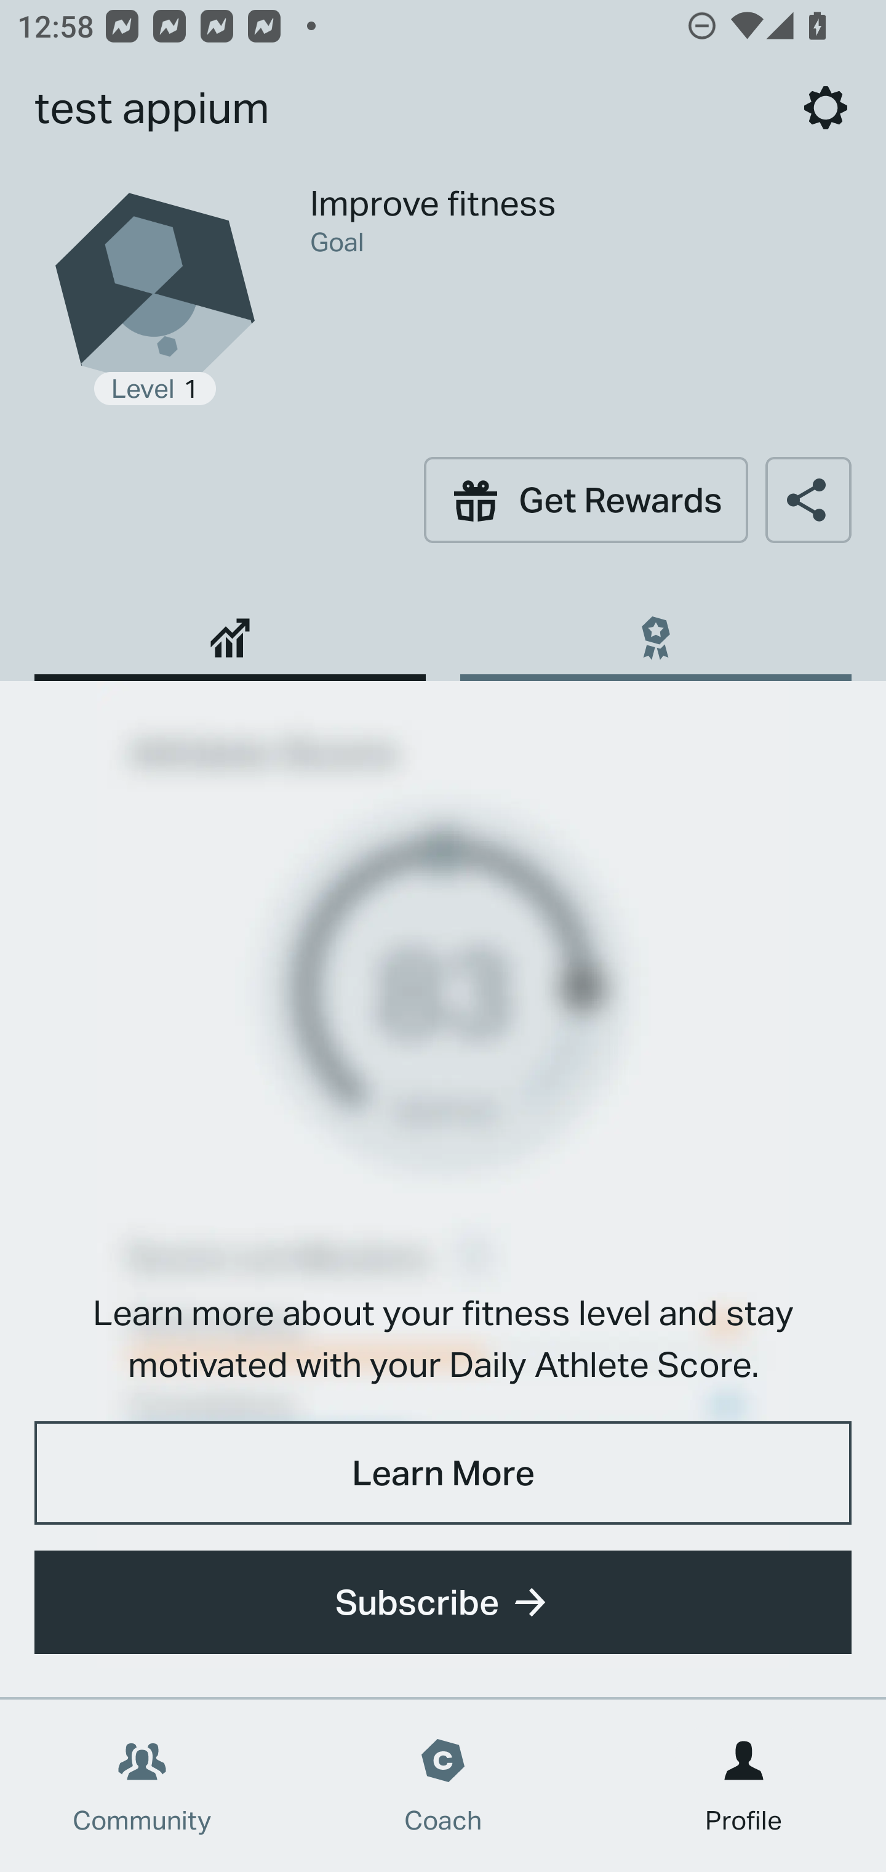 Image resolution: width=886 pixels, height=1872 pixels. What do you see at coordinates (826, 107) in the screenshot?
I see `Settings` at bounding box center [826, 107].